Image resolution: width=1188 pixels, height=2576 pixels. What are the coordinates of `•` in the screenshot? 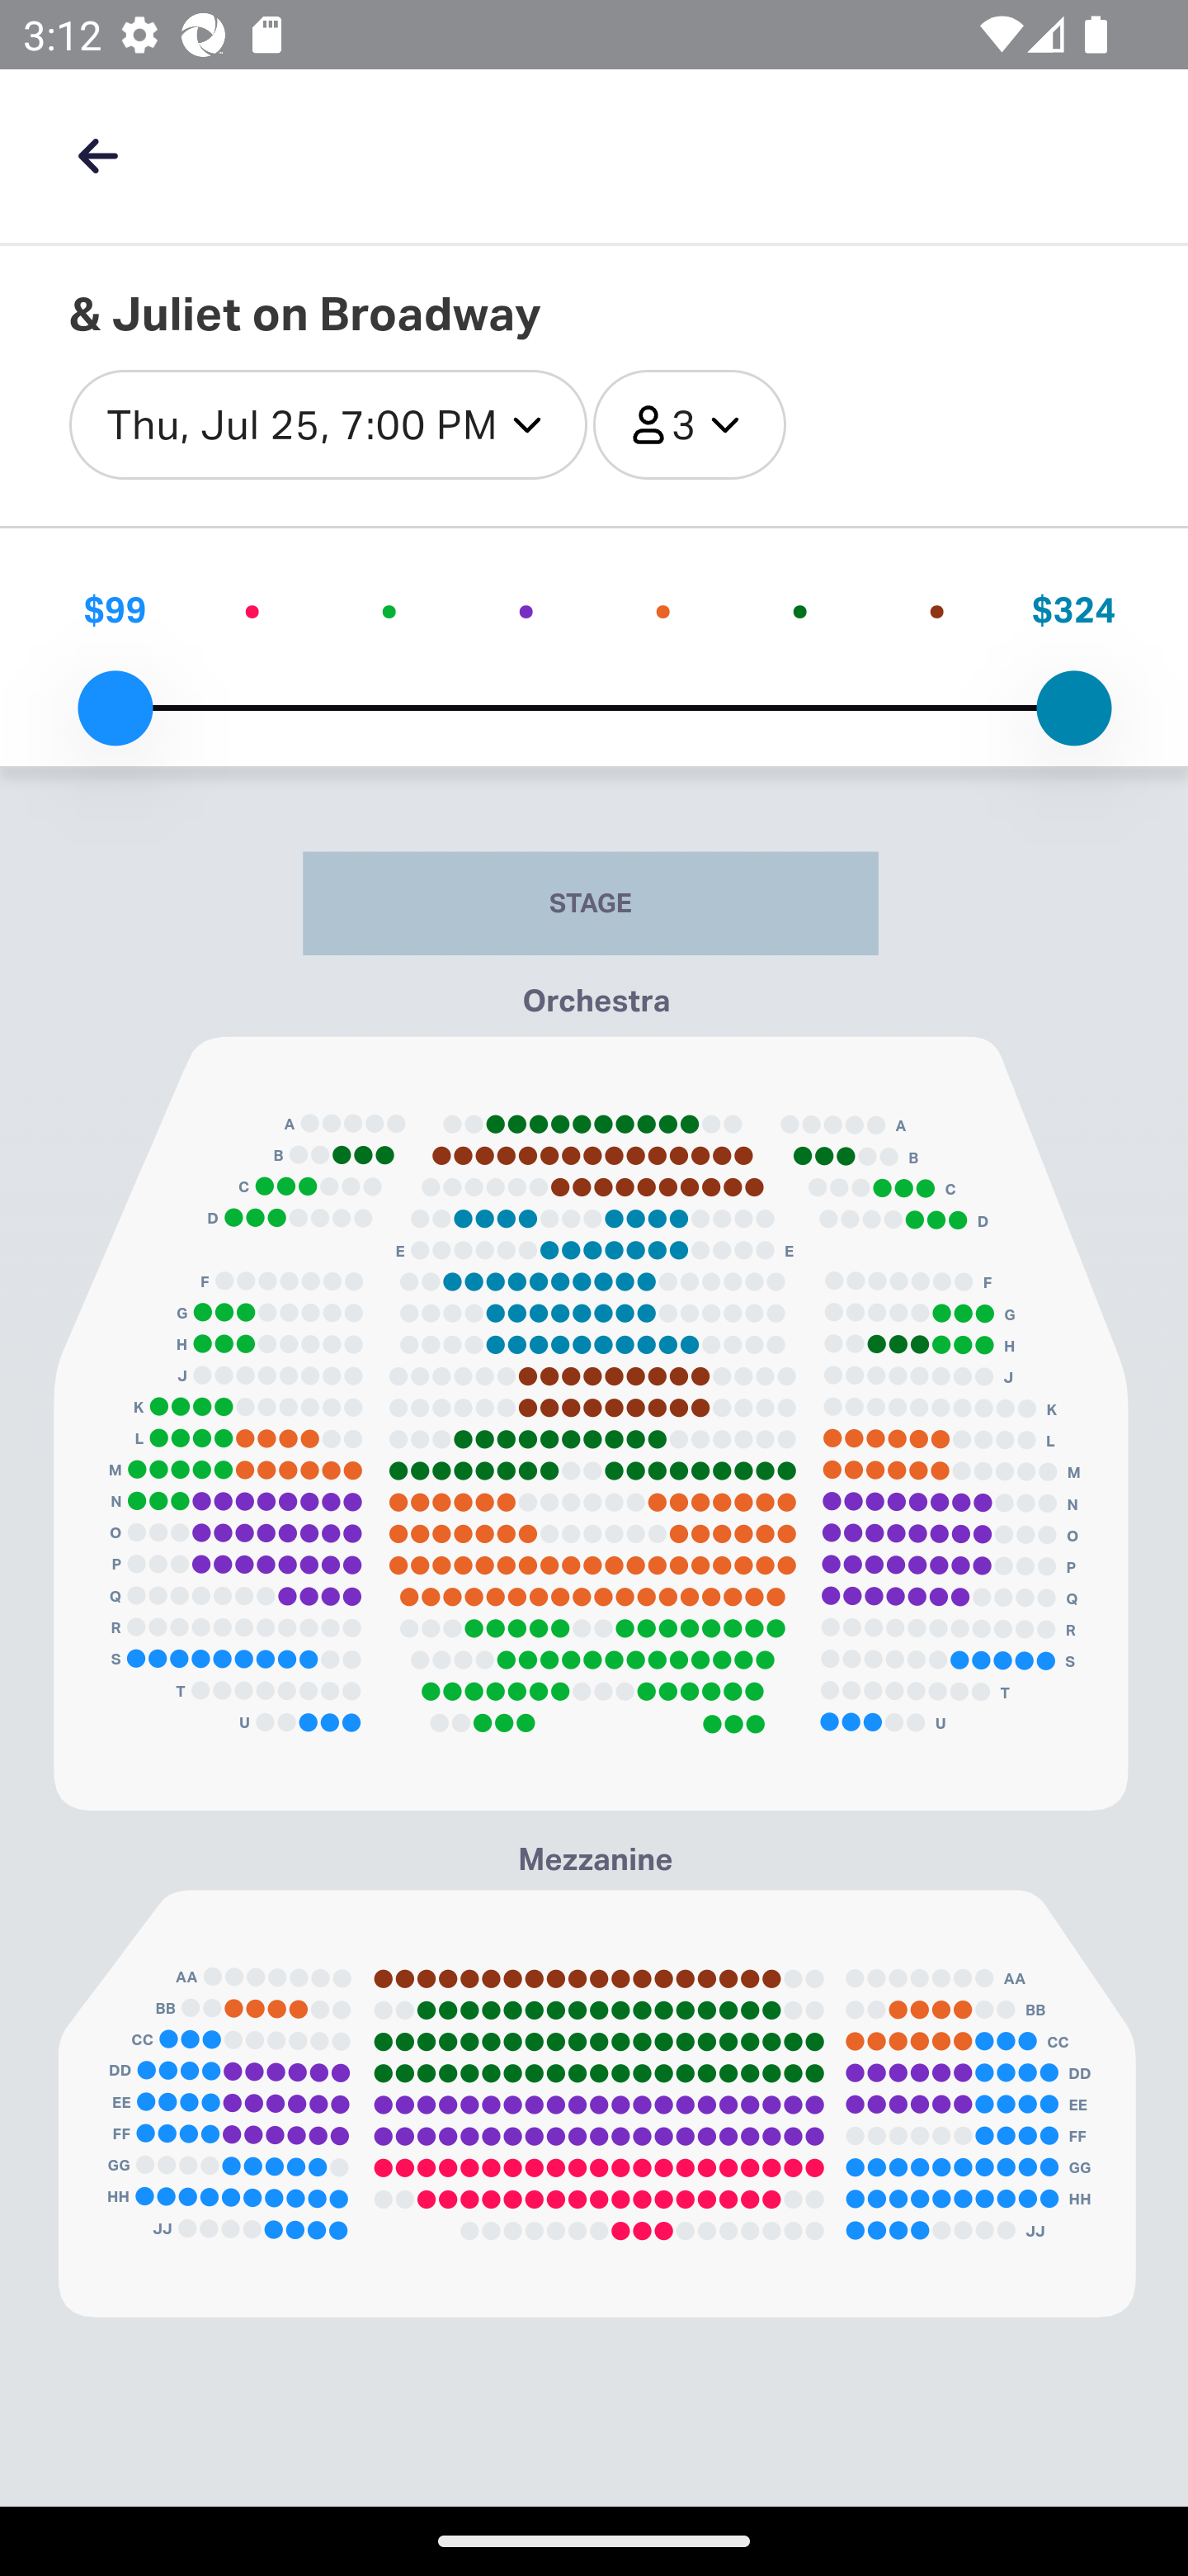 It's located at (252, 609).